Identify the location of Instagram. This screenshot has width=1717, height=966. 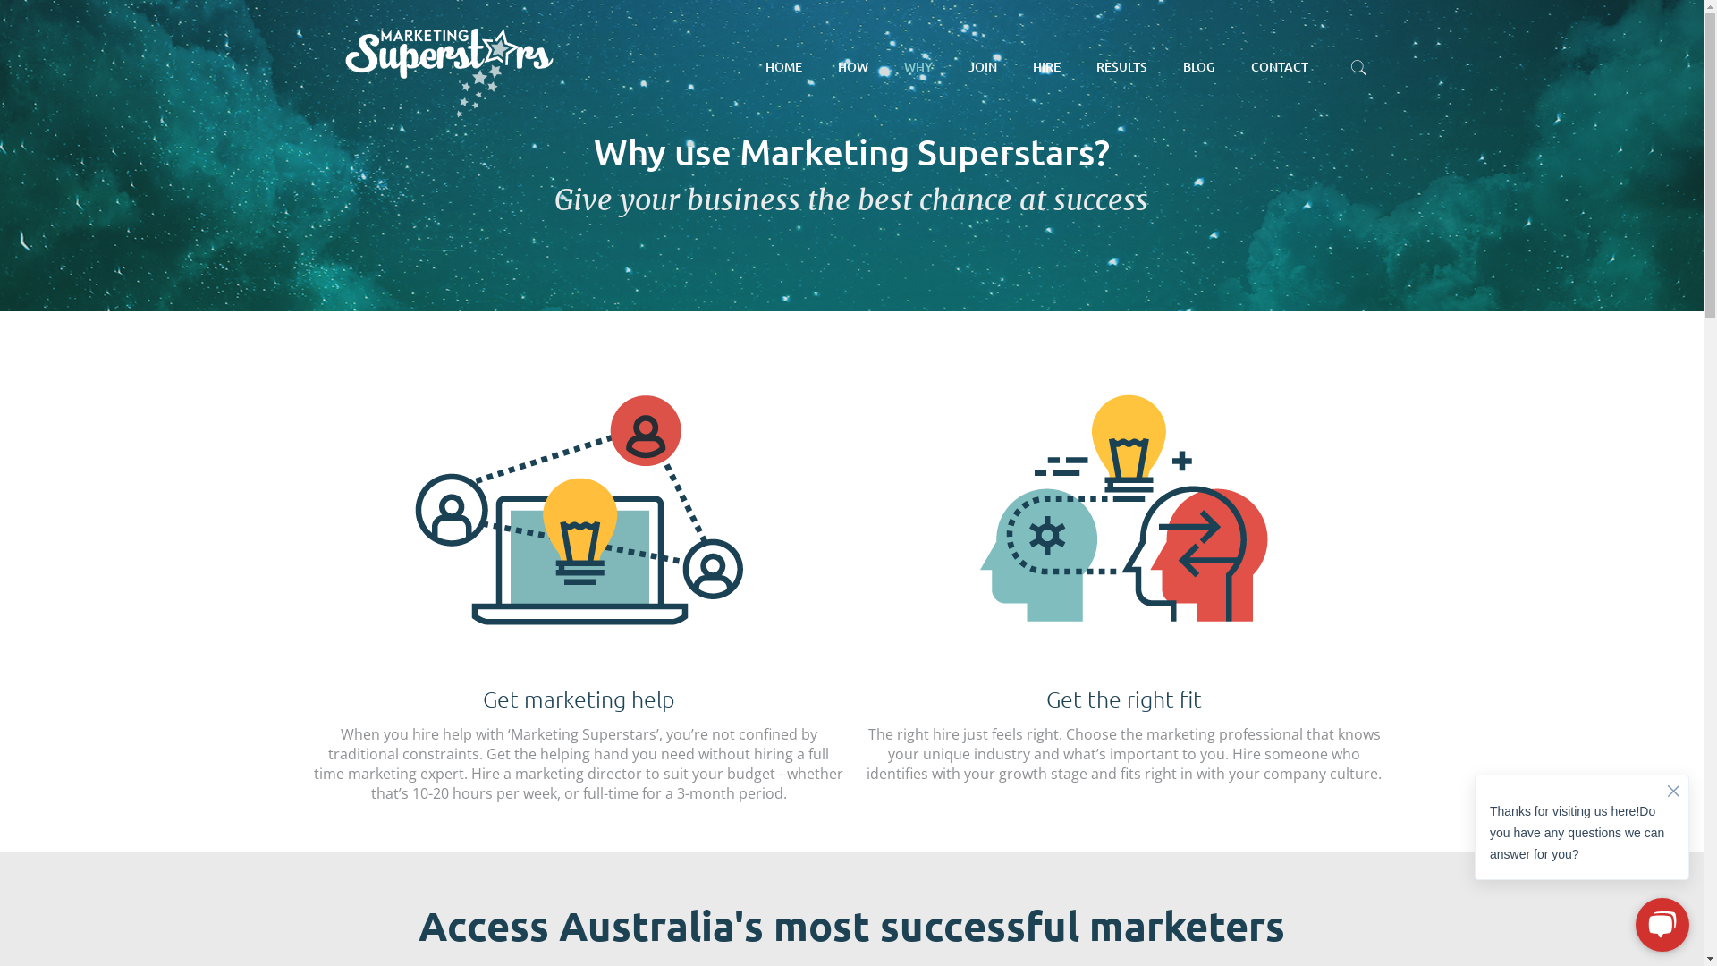
(887, 938).